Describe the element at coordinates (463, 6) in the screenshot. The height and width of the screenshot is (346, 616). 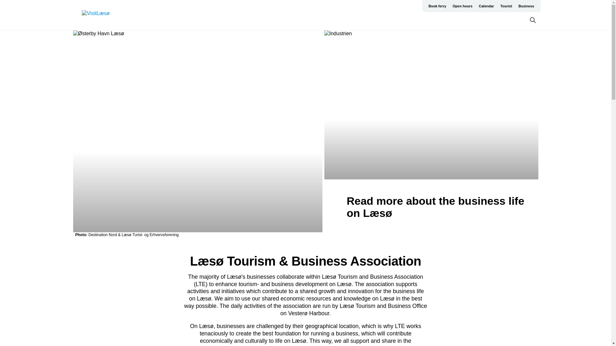
I see `Open hours` at that location.